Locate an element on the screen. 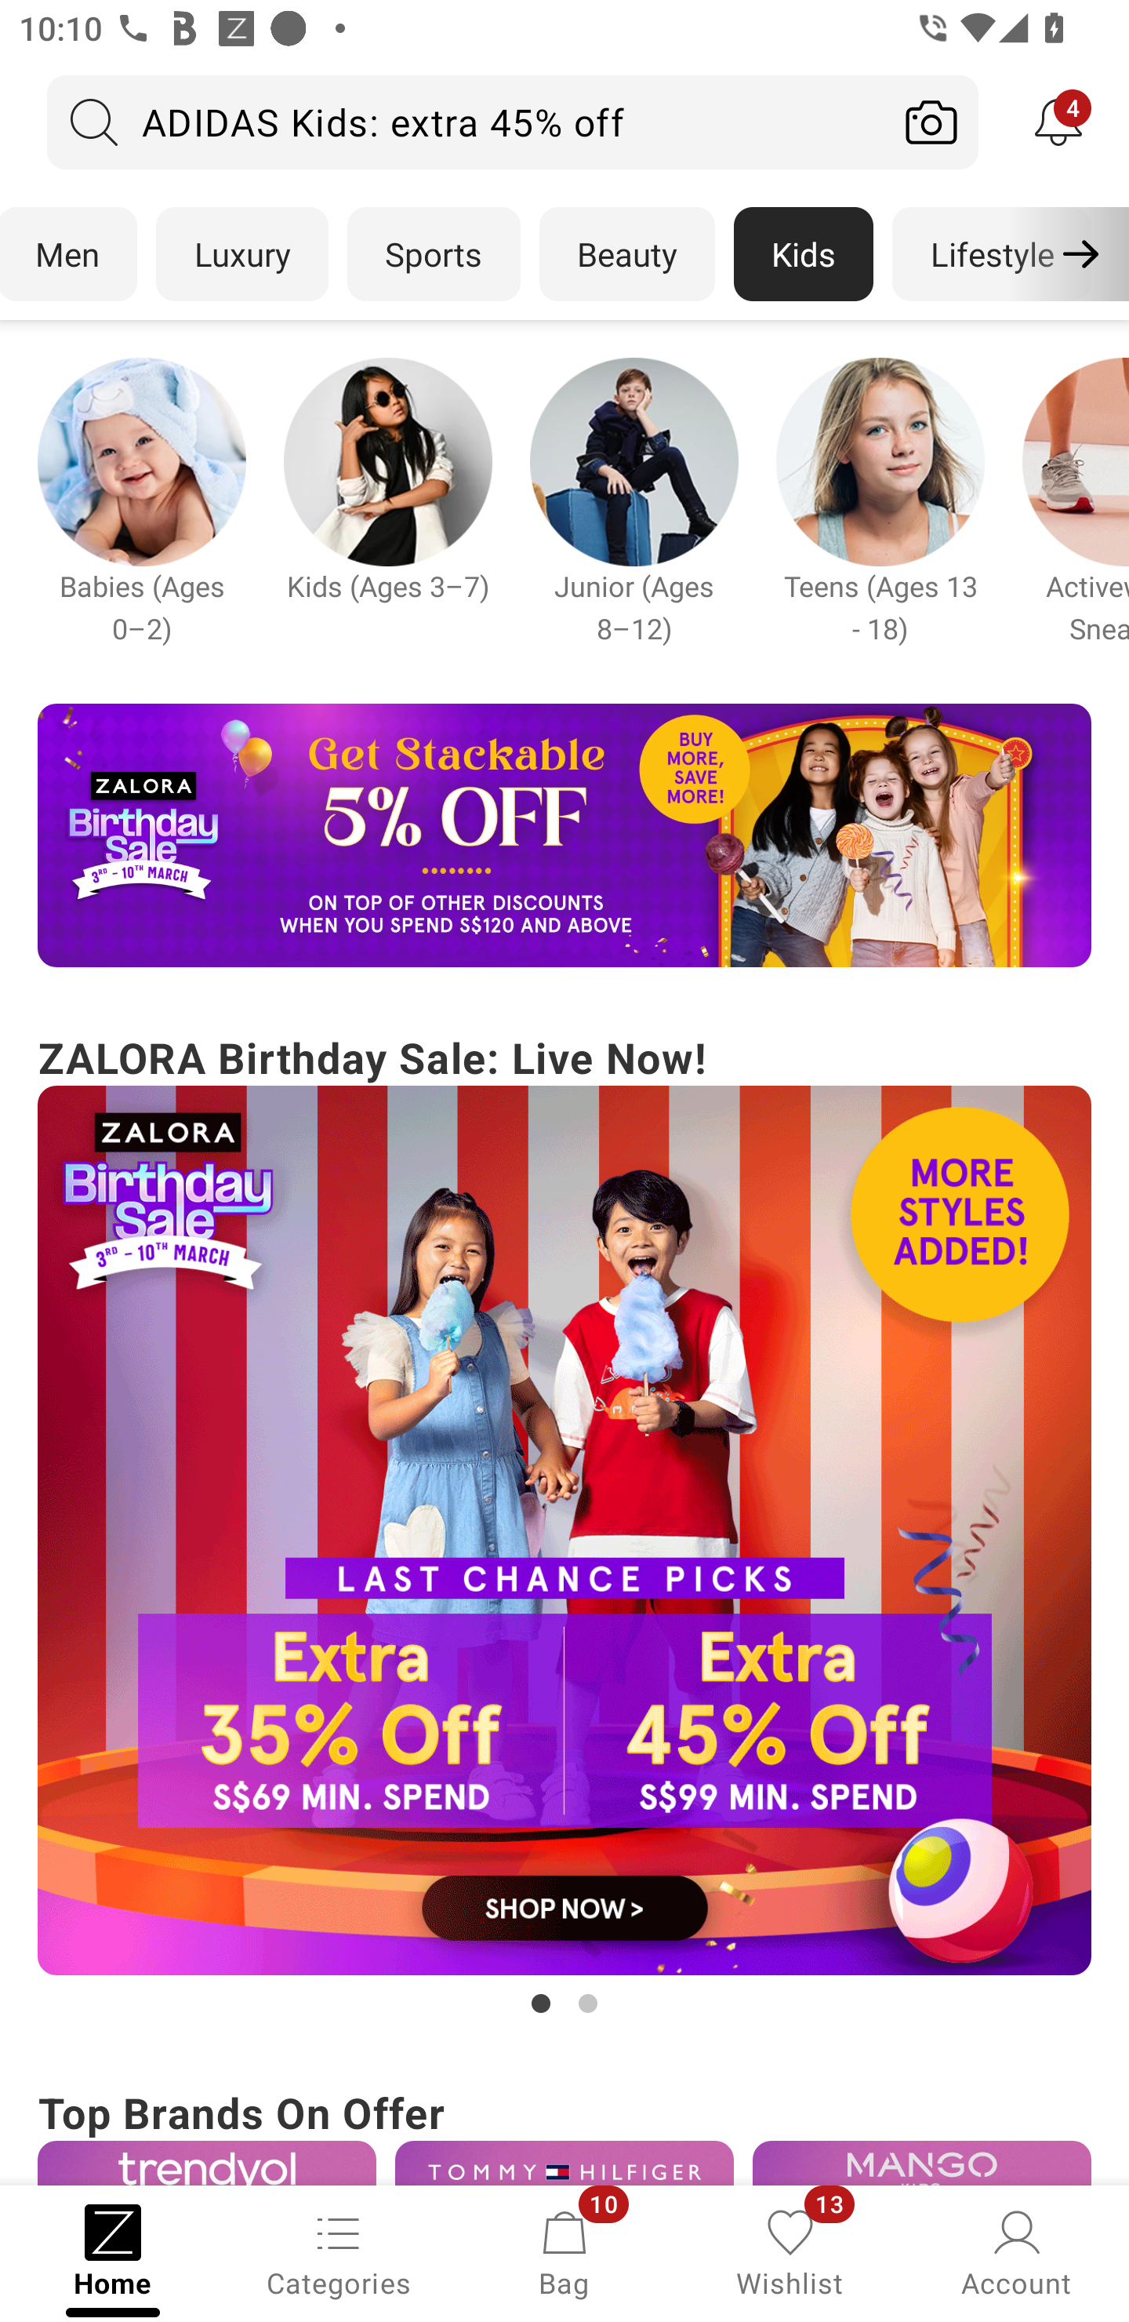 This screenshot has height=2322, width=1129. Wishlist, 13 new notifications Wishlist is located at coordinates (790, 2251).